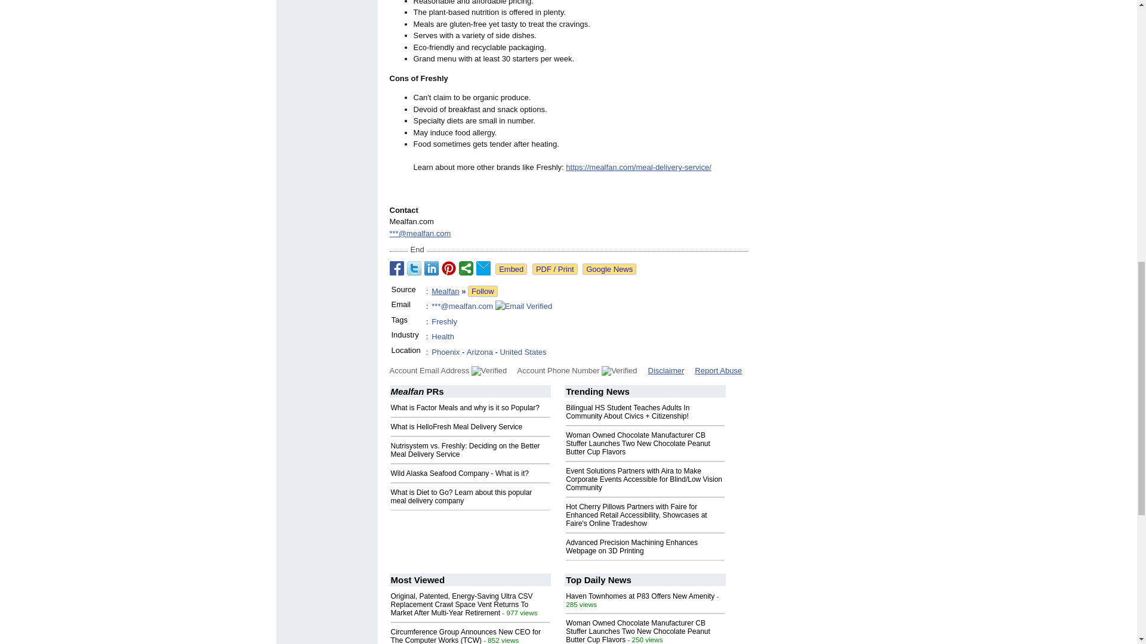 The width and height of the screenshot is (1146, 644). What do you see at coordinates (414, 268) in the screenshot?
I see `Share on Twitter` at bounding box center [414, 268].